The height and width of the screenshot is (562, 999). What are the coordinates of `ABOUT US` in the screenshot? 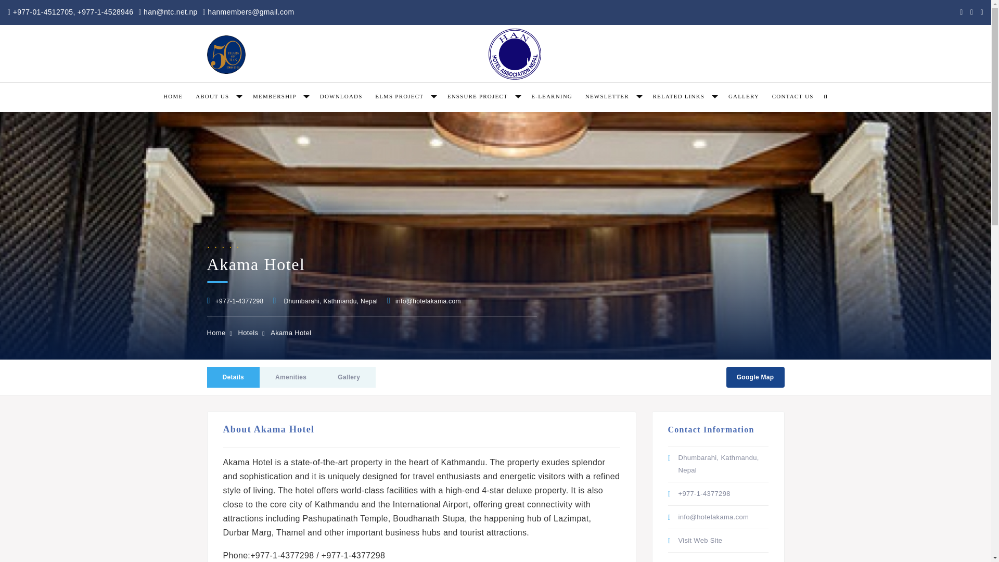 It's located at (217, 96).